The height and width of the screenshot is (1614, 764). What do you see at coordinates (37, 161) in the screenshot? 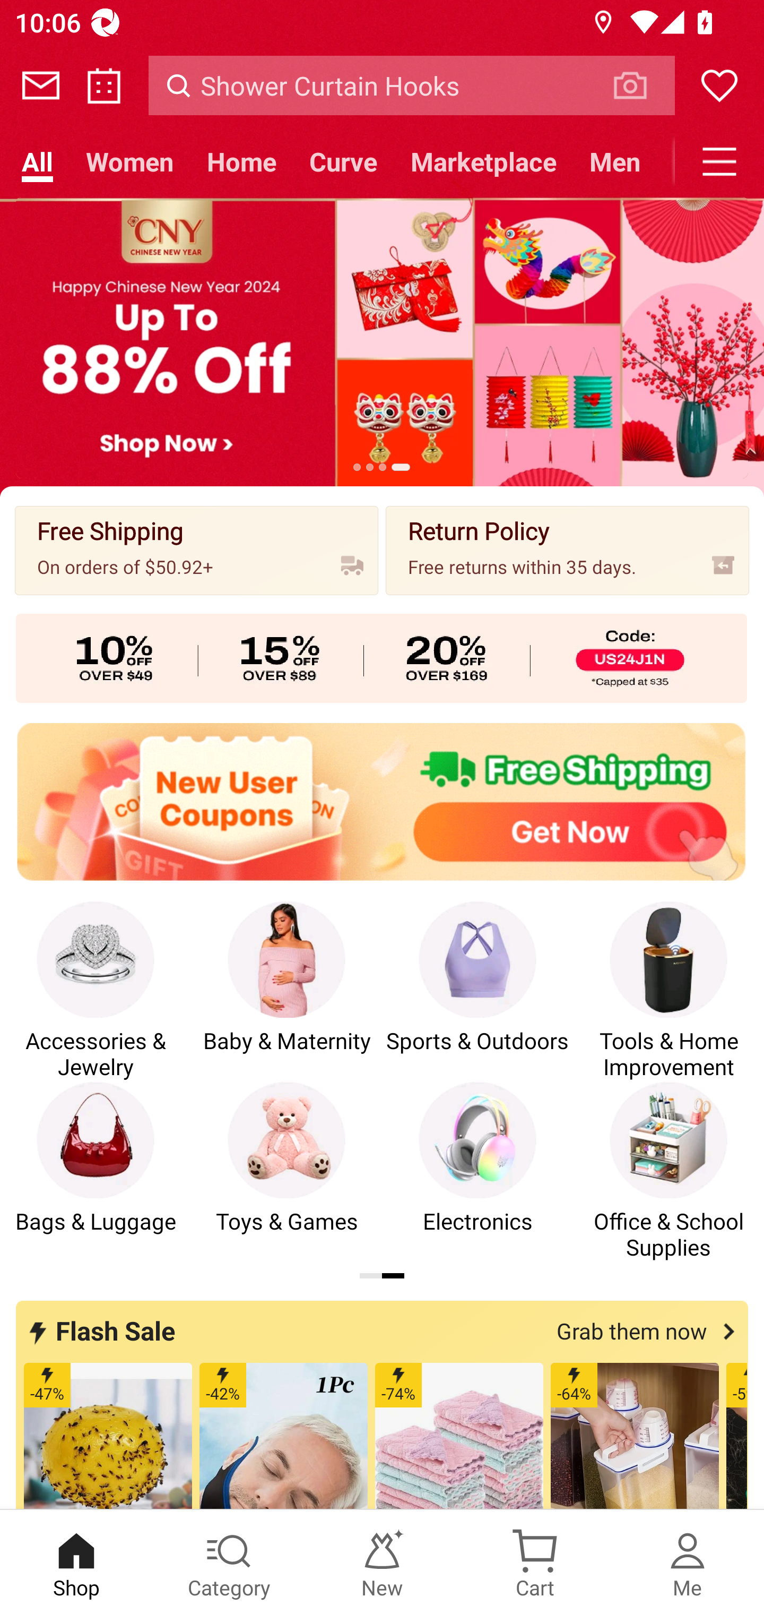
I see `All` at bounding box center [37, 161].